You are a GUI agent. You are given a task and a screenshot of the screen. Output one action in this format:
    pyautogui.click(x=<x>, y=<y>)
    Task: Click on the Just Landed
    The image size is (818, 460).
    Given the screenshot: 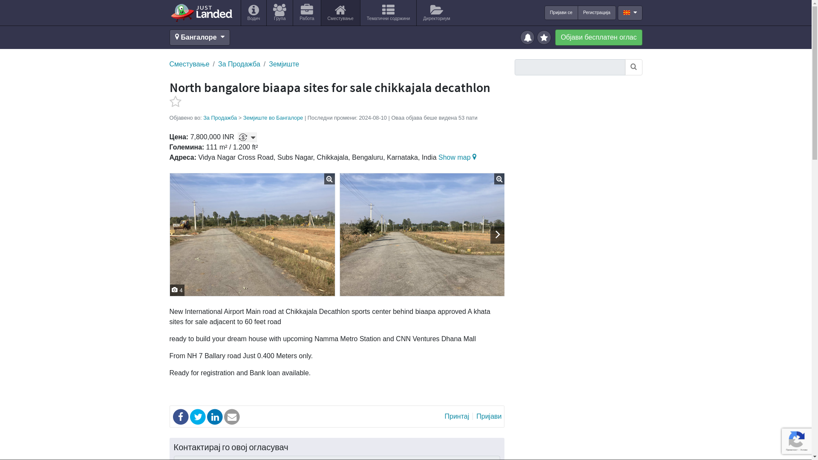 What is the action you would take?
    pyautogui.click(x=201, y=12)
    